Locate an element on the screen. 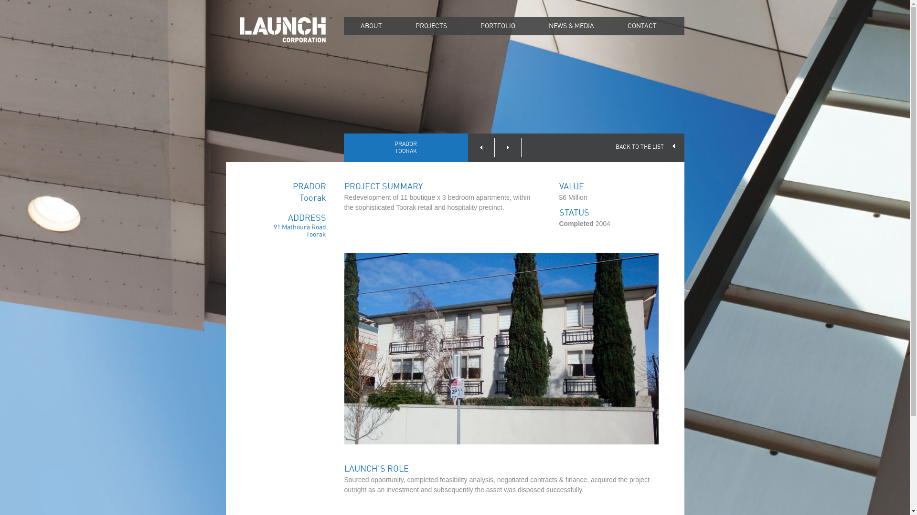 The image size is (917, 515). BACK TO THE LIST is located at coordinates (645, 147).